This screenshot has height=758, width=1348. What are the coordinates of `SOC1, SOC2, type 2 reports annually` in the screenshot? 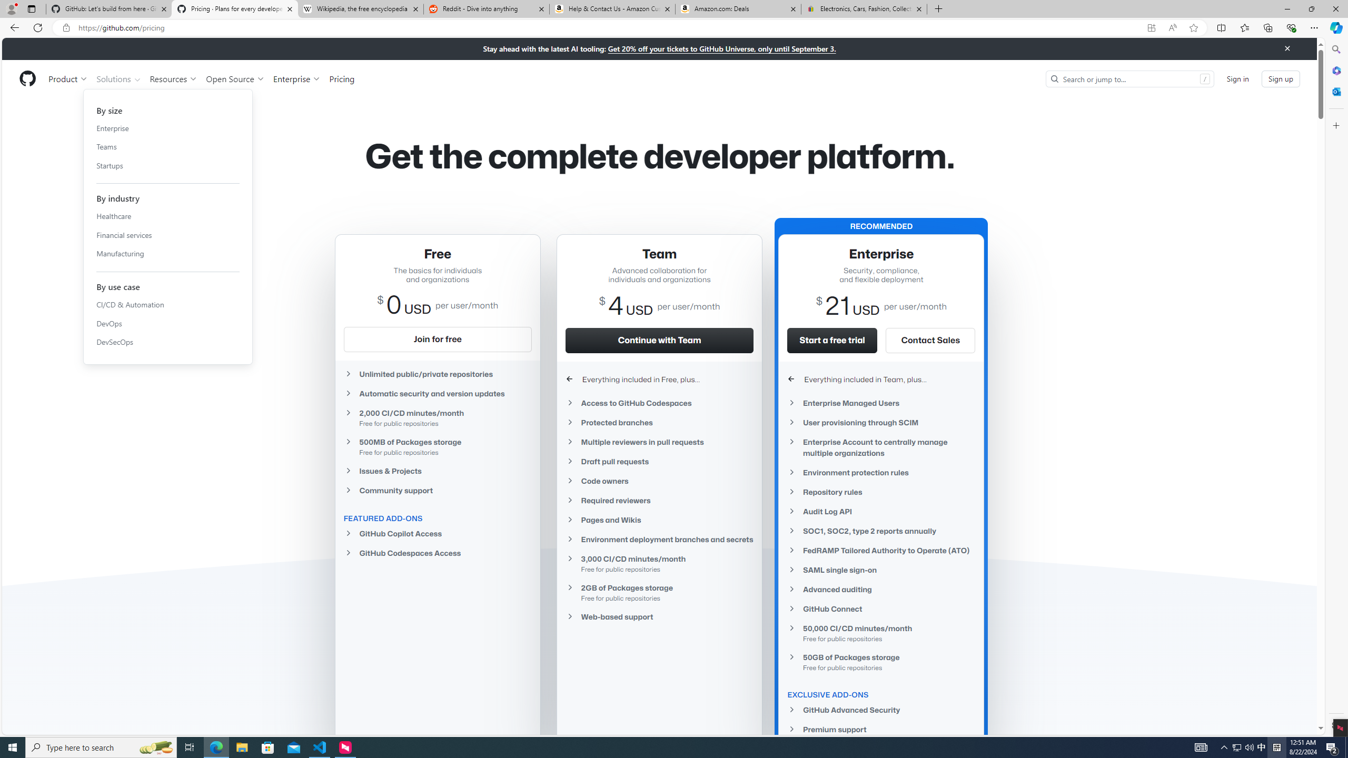 It's located at (881, 531).